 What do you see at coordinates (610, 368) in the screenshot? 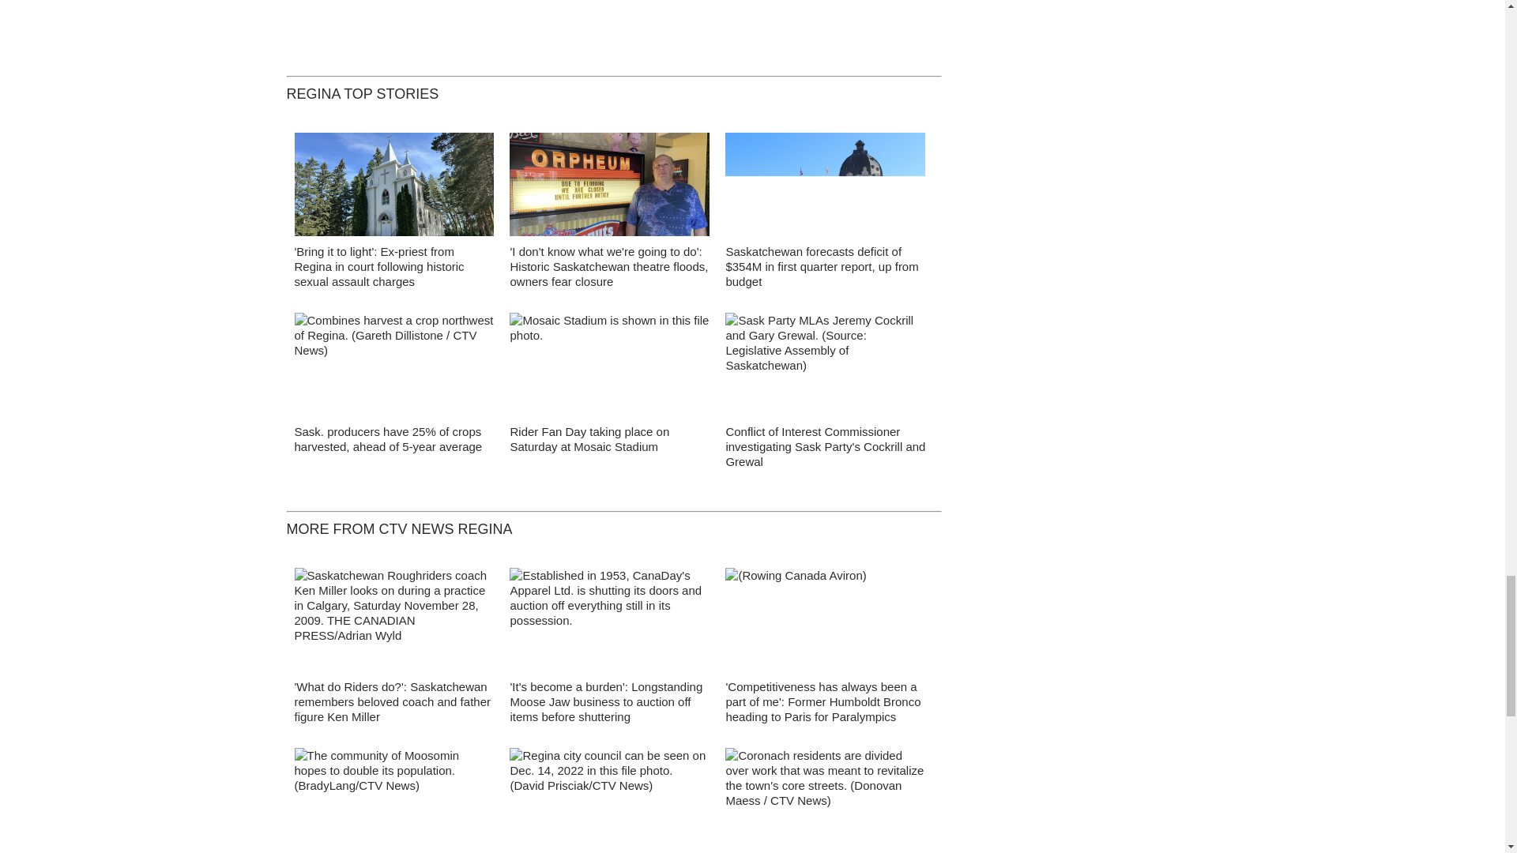
I see `mosaic stadium` at bounding box center [610, 368].